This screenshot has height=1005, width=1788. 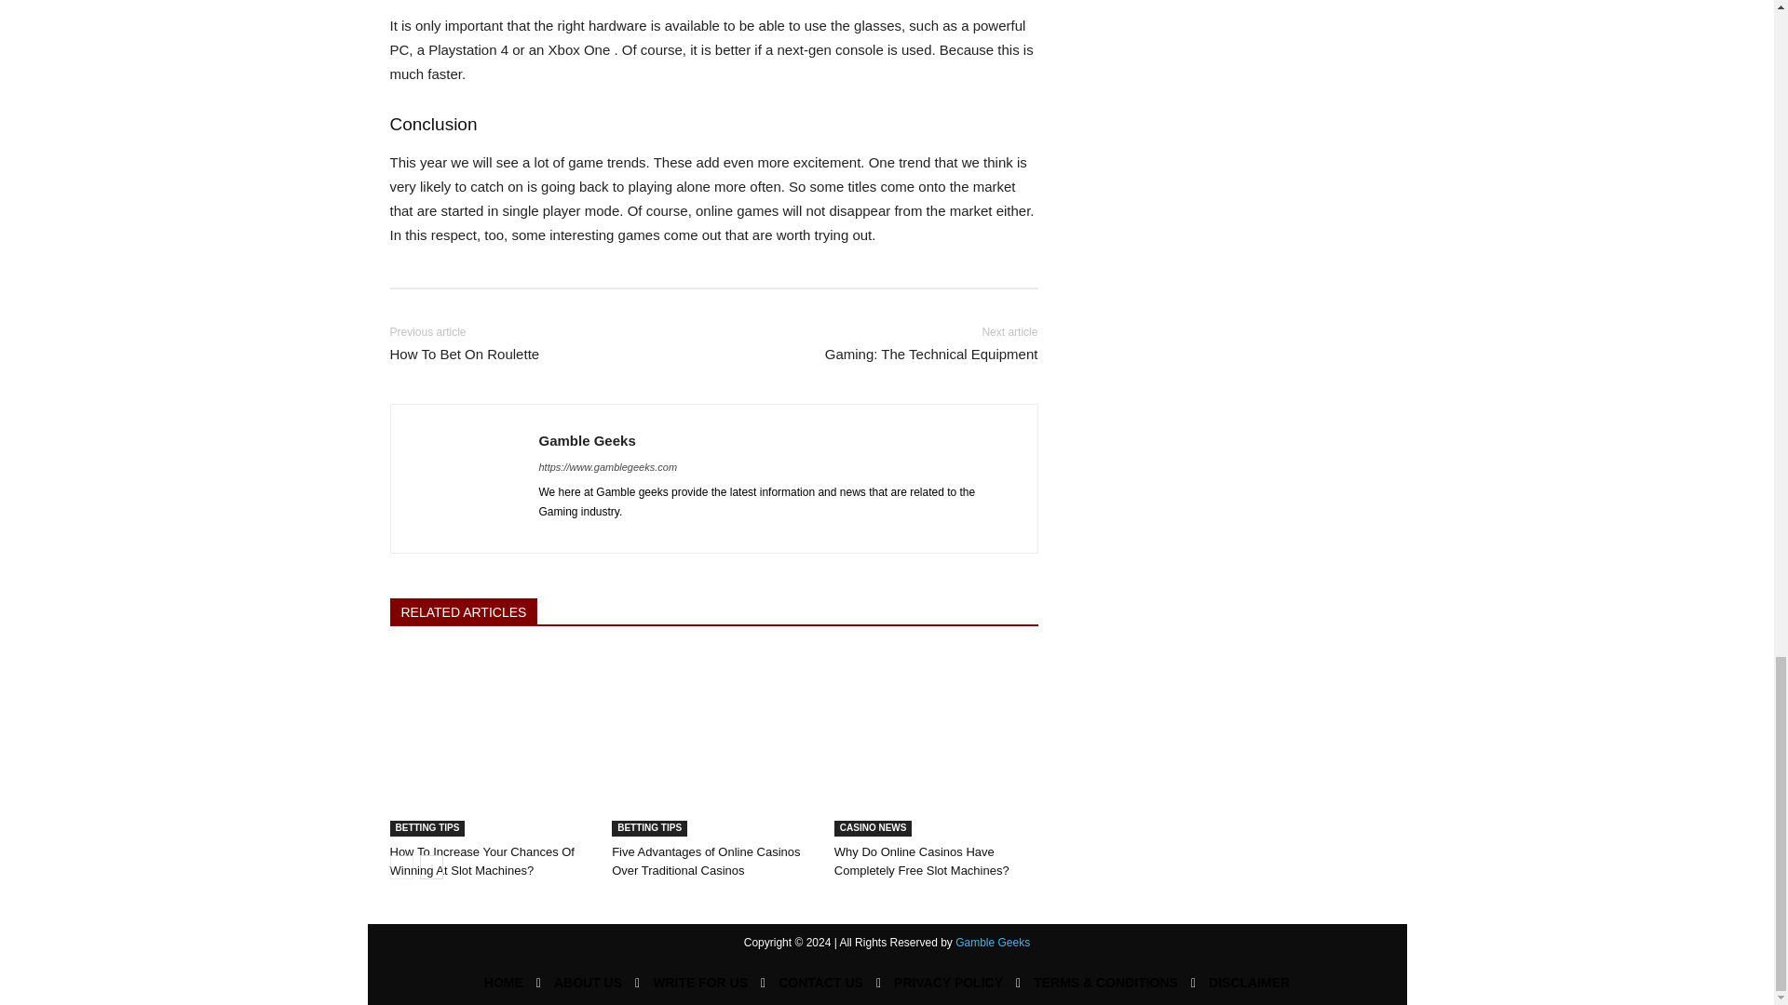 What do you see at coordinates (492, 721) in the screenshot?
I see `How To Increase Your Chances Of Winning At Slot Machines?` at bounding box center [492, 721].